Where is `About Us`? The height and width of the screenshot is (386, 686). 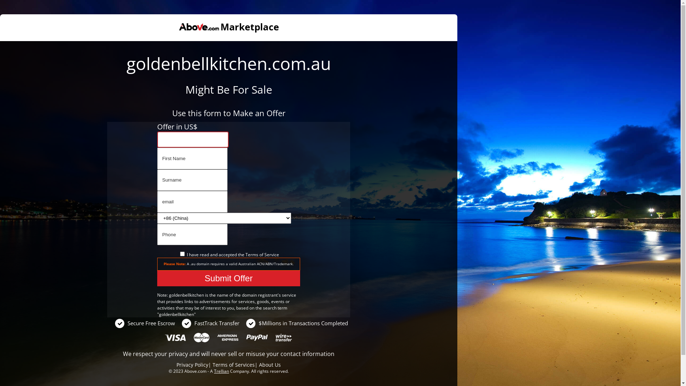
About Us is located at coordinates (270, 365).